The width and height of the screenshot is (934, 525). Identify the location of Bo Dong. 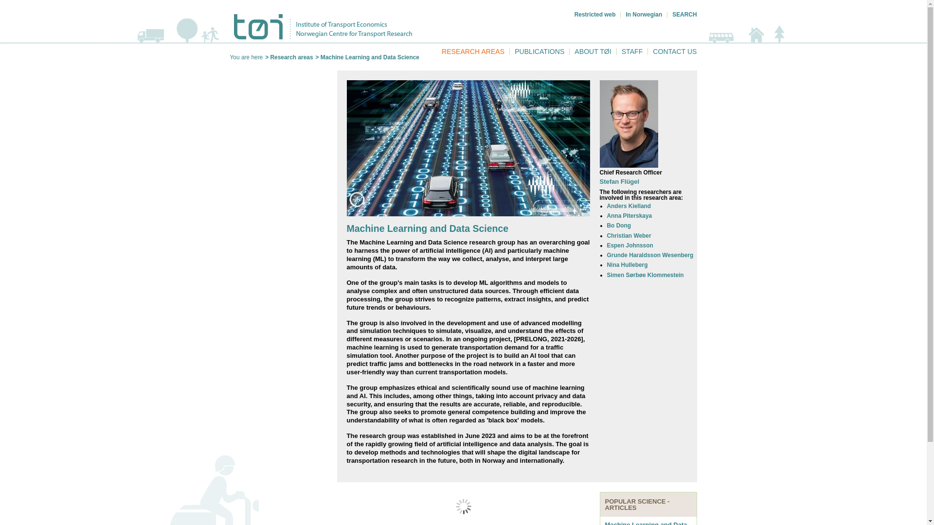
(619, 225).